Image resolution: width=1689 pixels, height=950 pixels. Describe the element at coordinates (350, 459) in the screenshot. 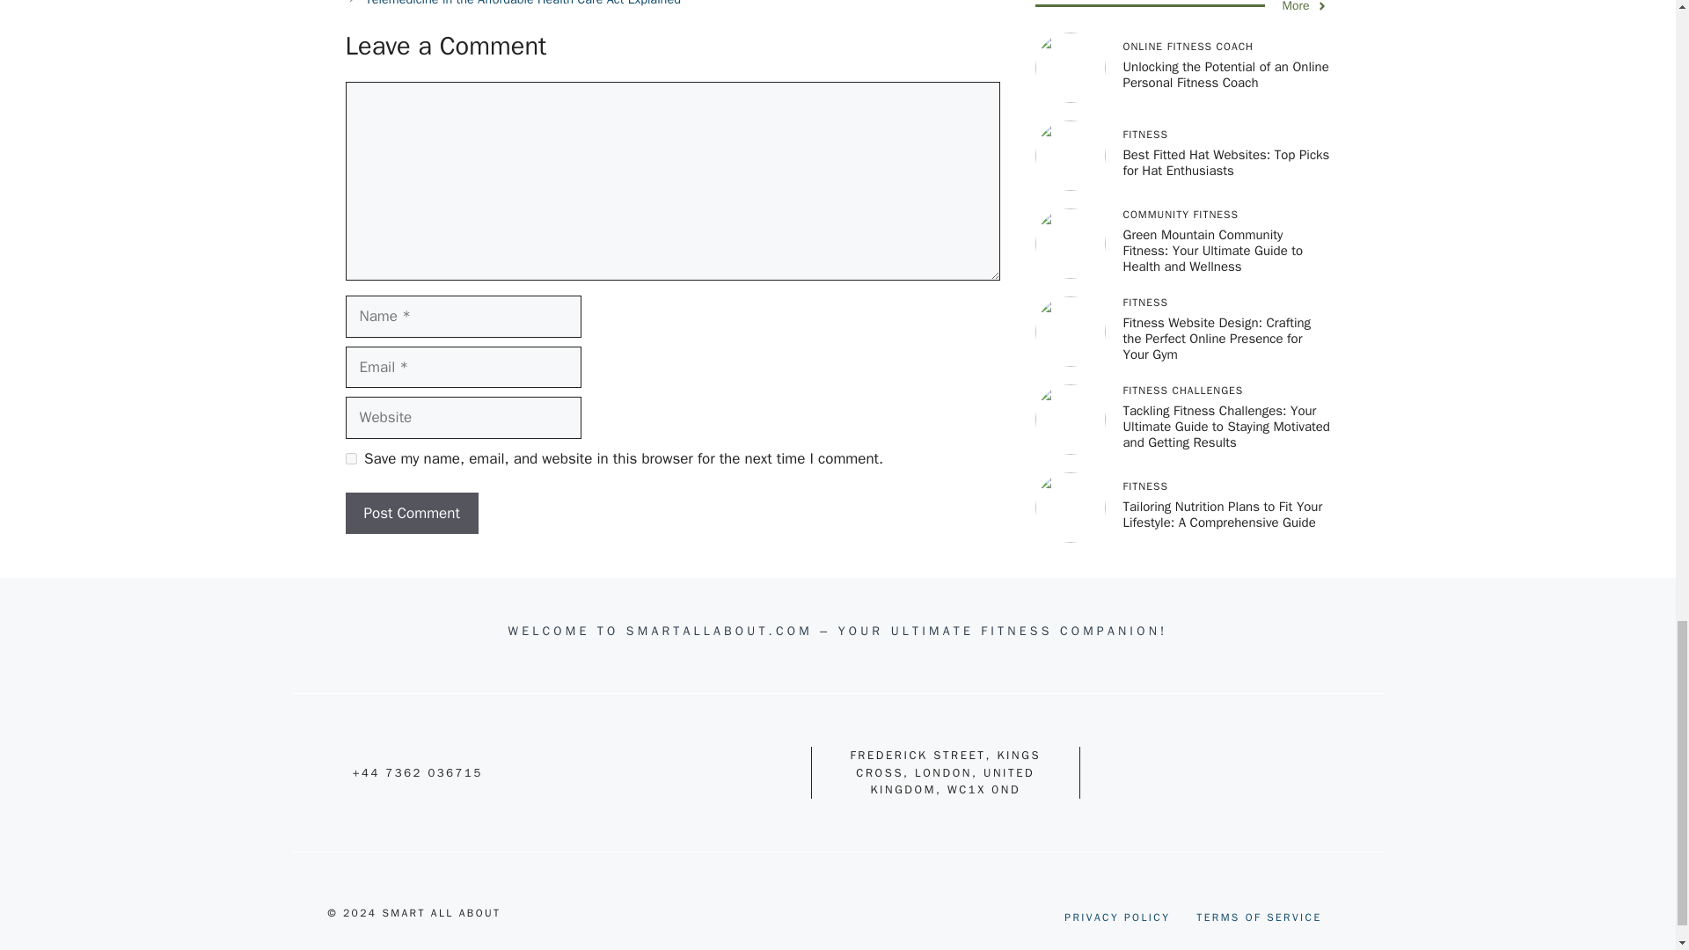

I see `yes` at that location.